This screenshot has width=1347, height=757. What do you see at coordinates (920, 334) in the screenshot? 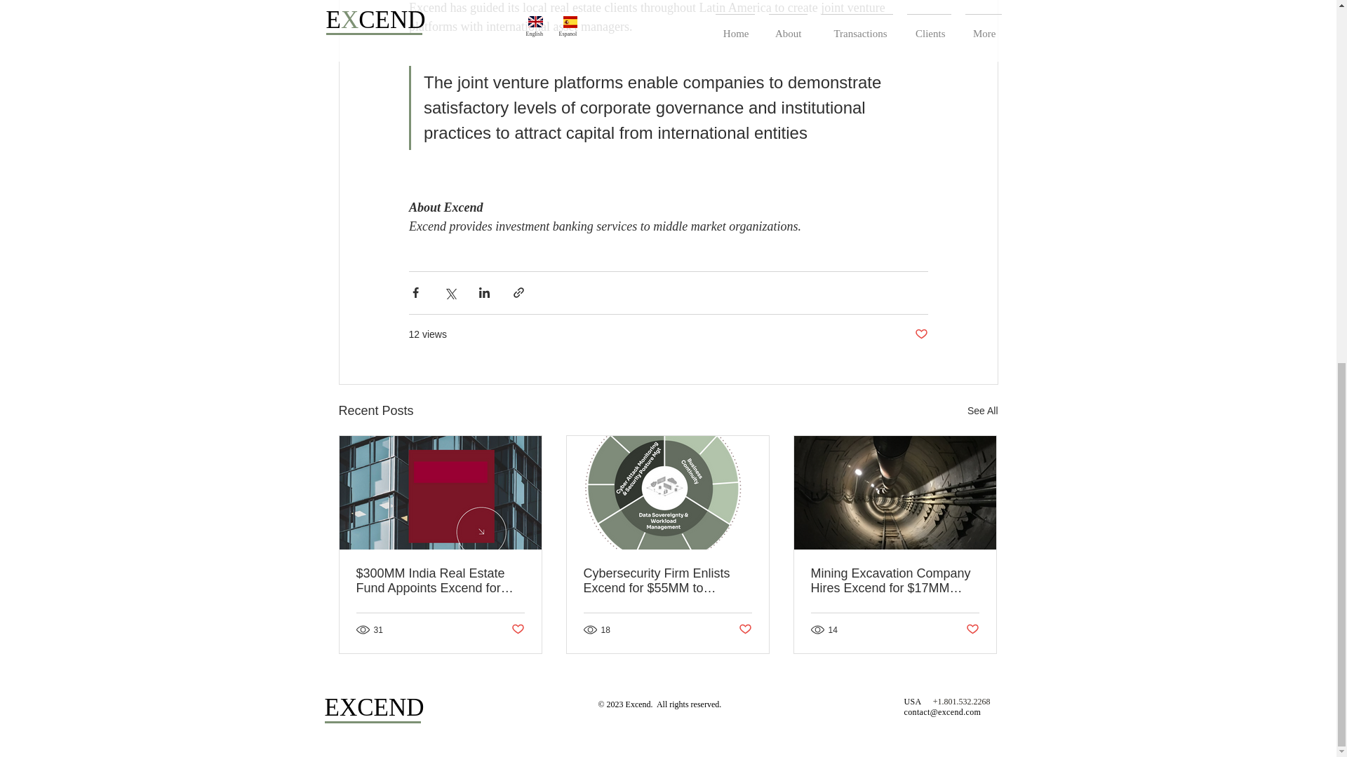
I see `Post not marked as liked` at bounding box center [920, 334].